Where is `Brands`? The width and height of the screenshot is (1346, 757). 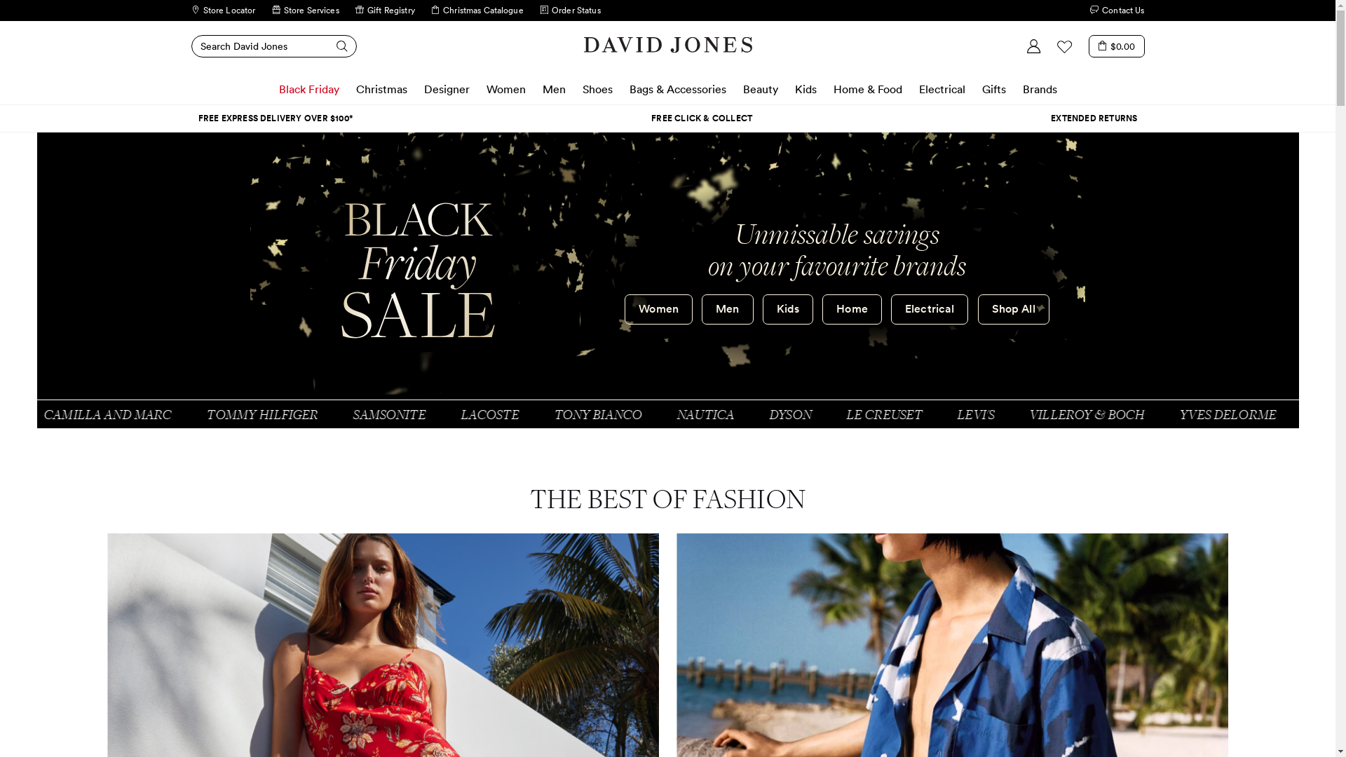
Brands is located at coordinates (1039, 89).